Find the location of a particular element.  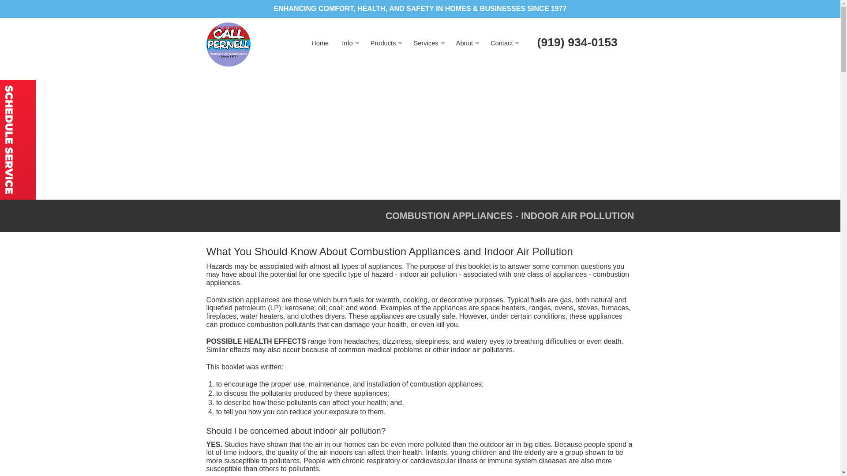

Interpreting the Sound Ratings of a Unit is located at coordinates (322, 84).